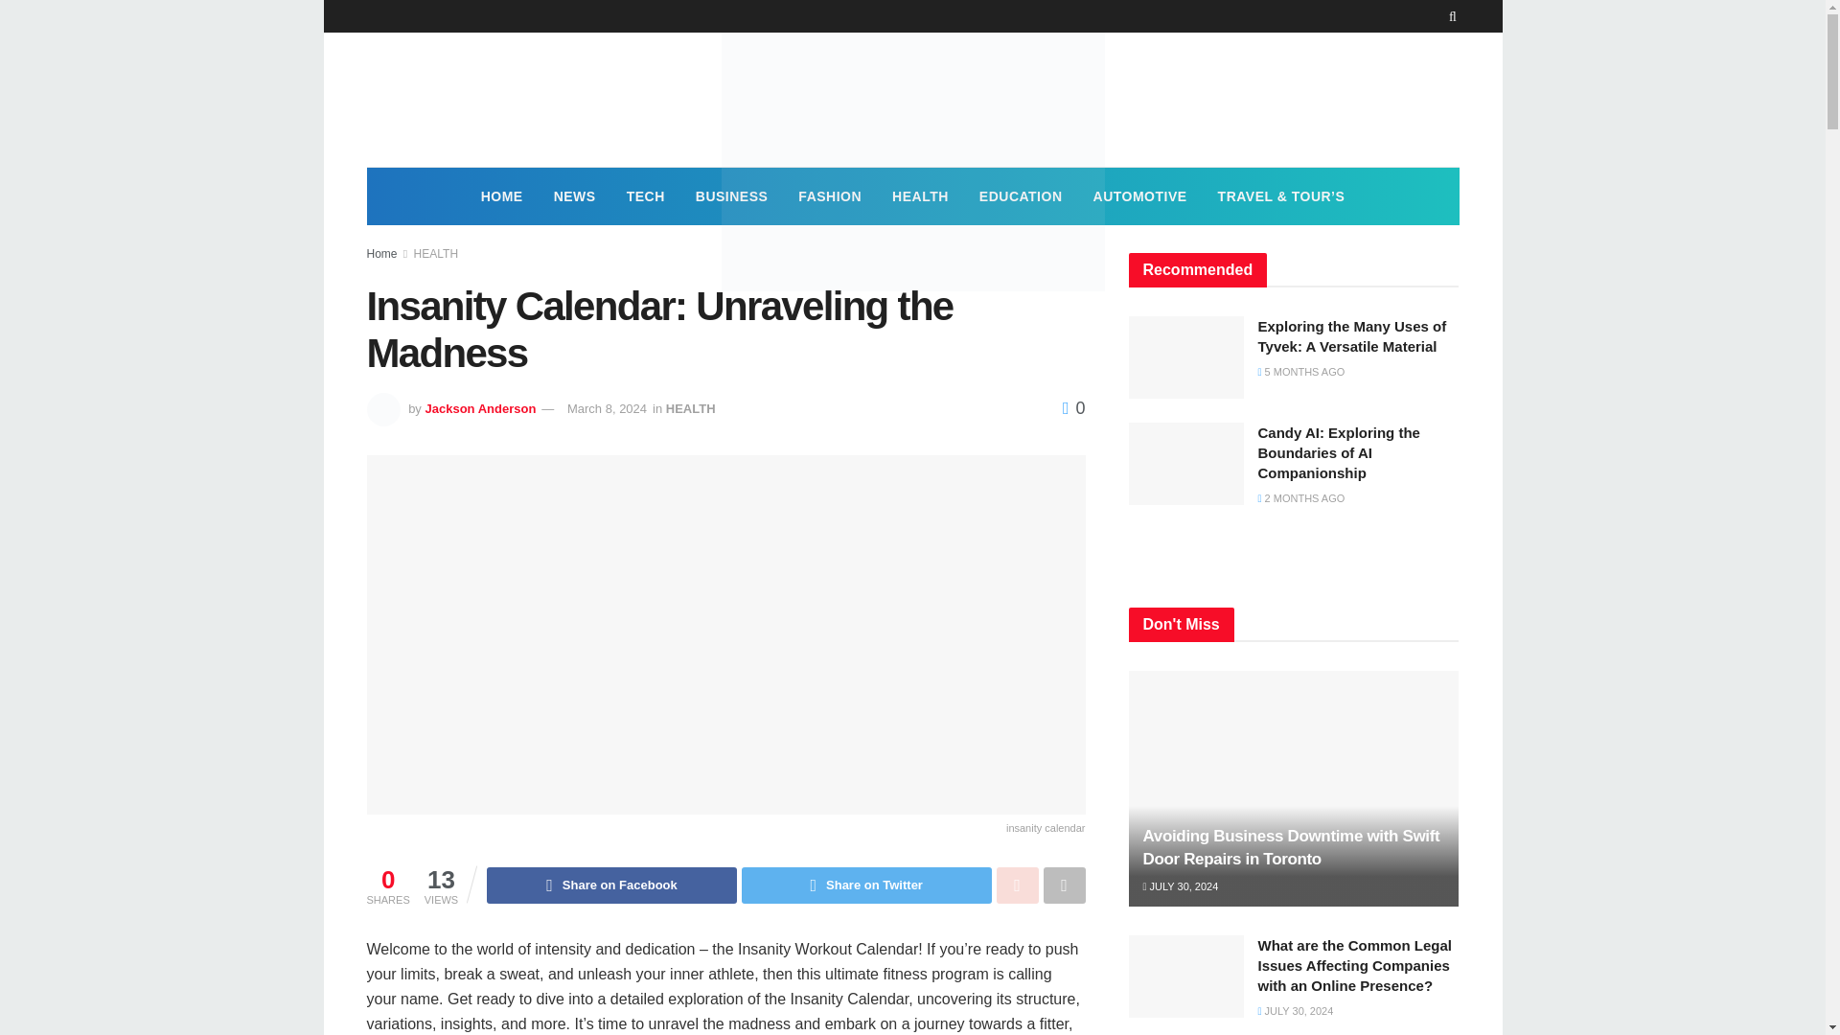 This screenshot has height=1035, width=1840. Describe the element at coordinates (1140, 195) in the screenshot. I see `AUTOMOTIVE` at that location.